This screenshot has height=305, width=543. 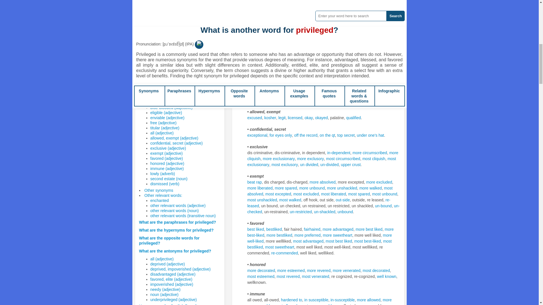 What do you see at coordinates (255, 100) in the screenshot?
I see `Synonyms for Privileged` at bounding box center [255, 100].